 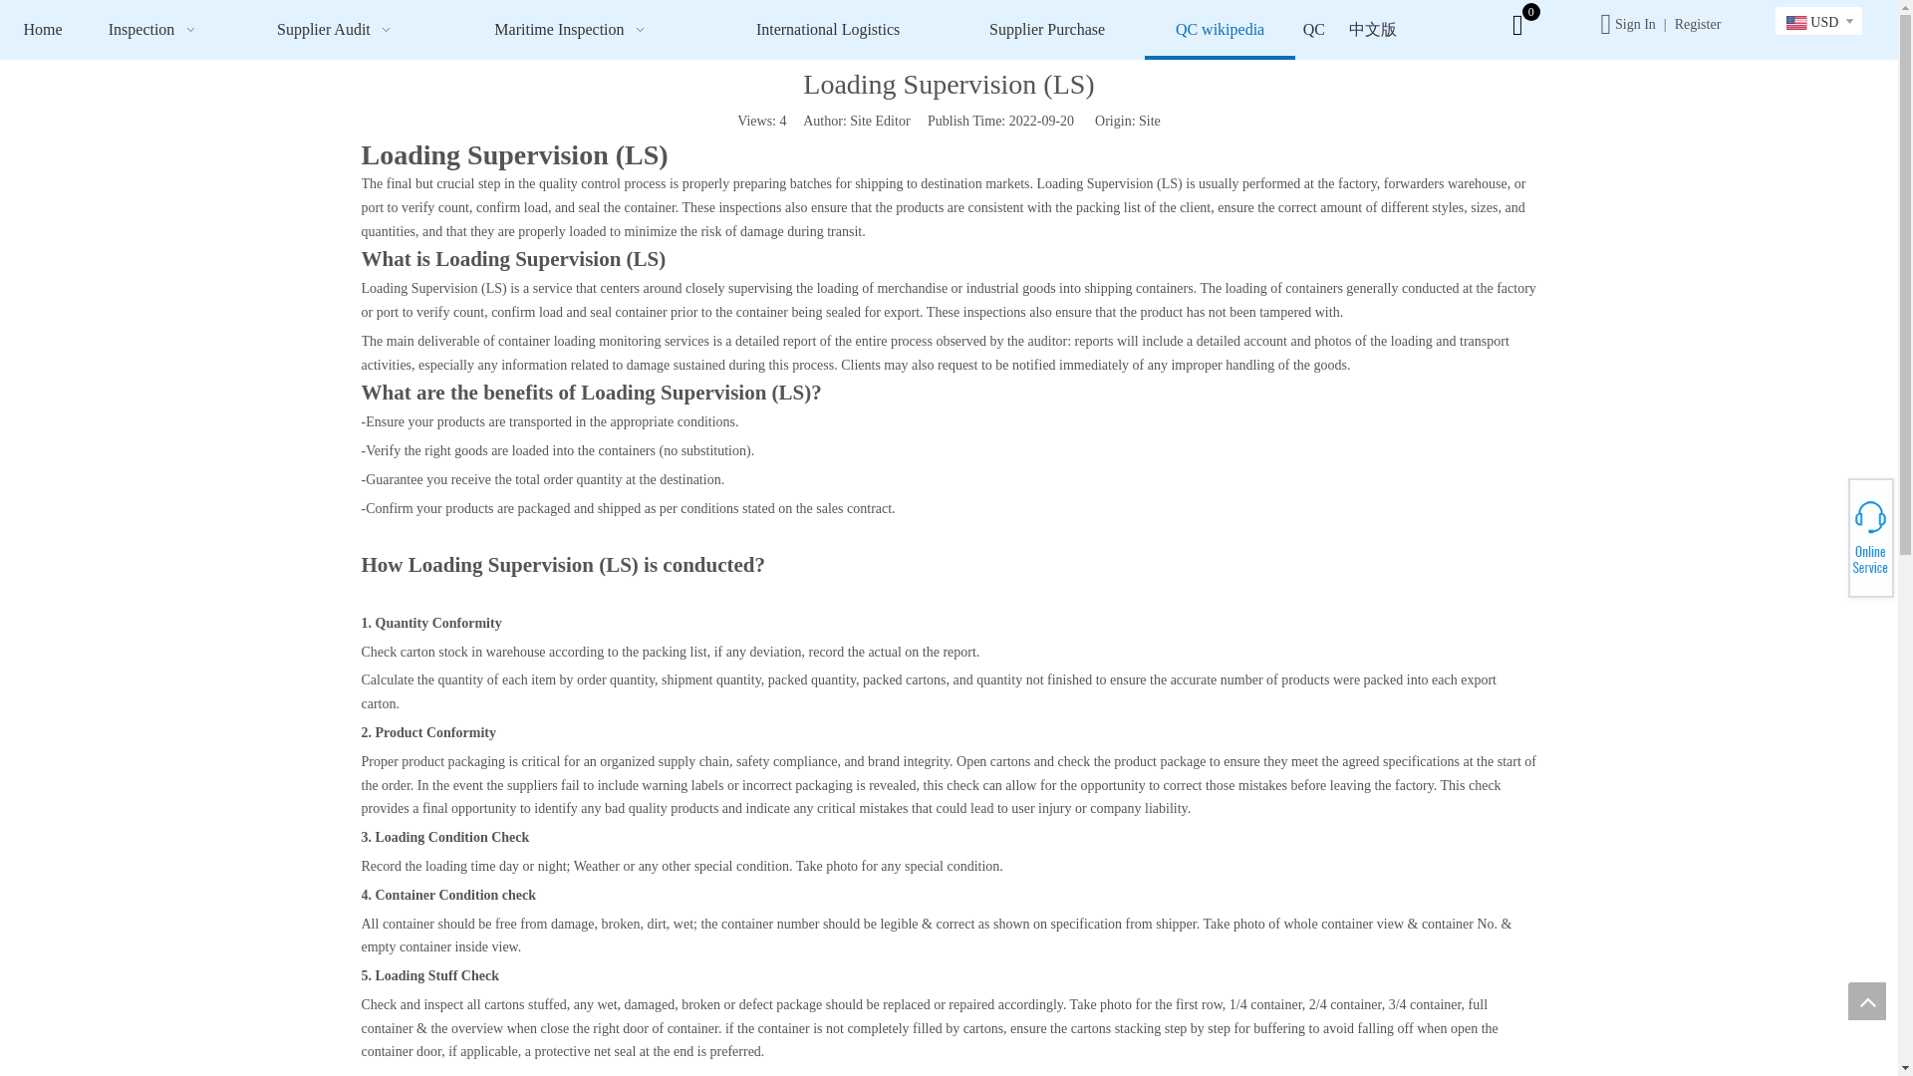 What do you see at coordinates (1046, 30) in the screenshot?
I see `Supplier Purchase` at bounding box center [1046, 30].